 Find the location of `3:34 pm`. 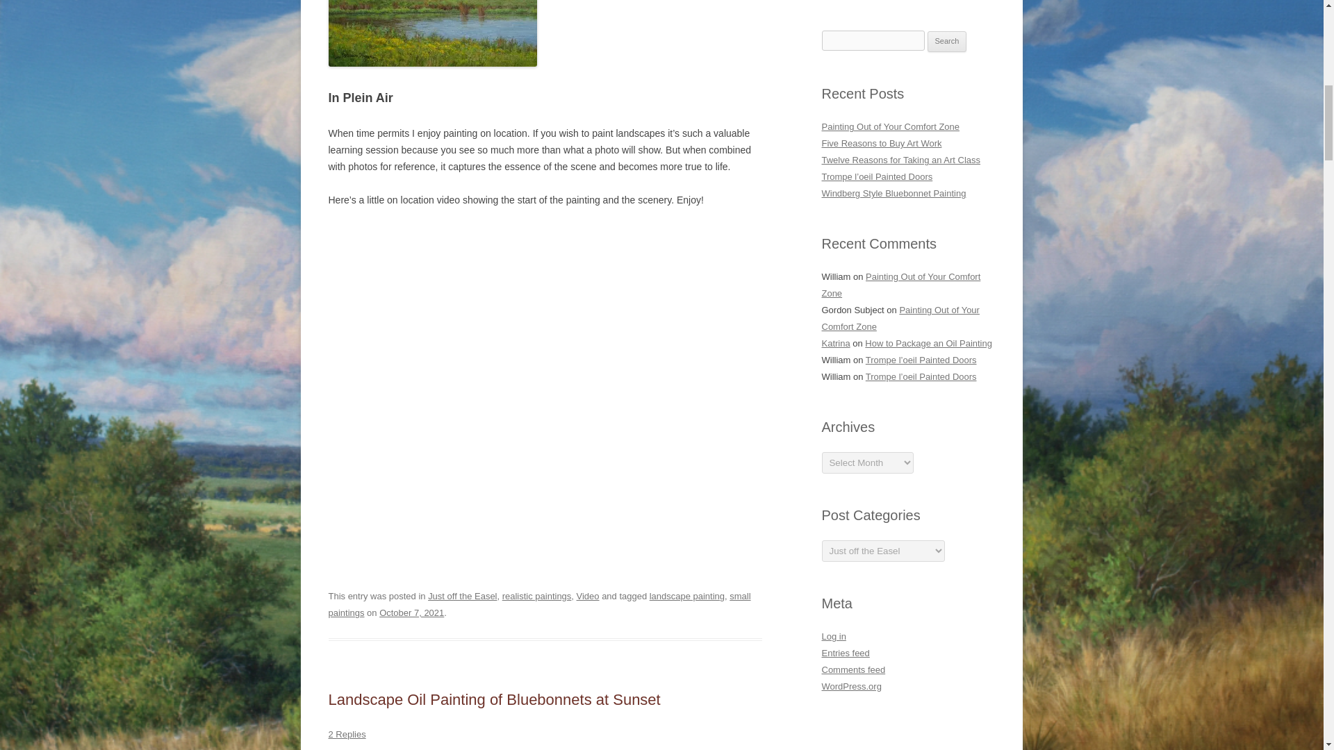

3:34 pm is located at coordinates (411, 612).